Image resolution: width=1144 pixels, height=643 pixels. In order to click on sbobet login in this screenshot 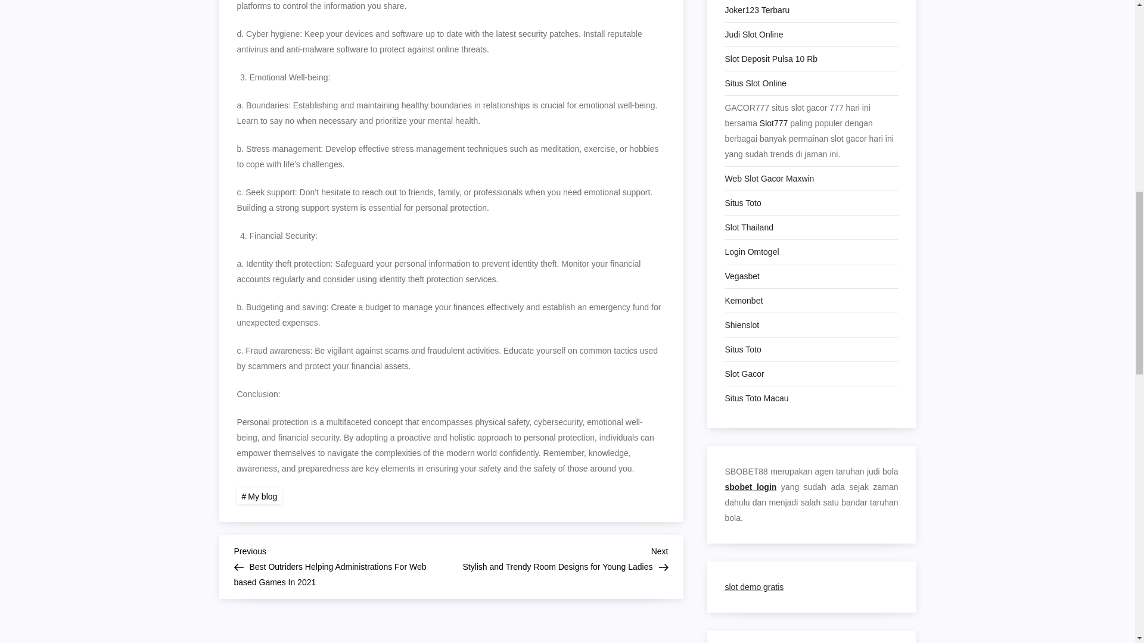, I will do `click(750, 487)`.